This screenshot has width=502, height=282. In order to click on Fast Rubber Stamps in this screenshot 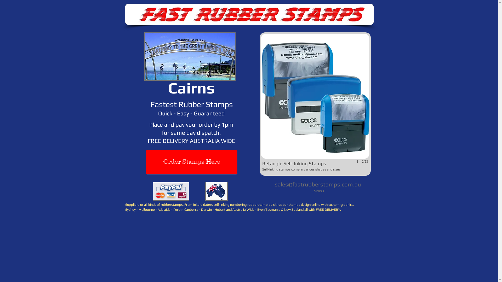, I will do `click(249, 14)`.